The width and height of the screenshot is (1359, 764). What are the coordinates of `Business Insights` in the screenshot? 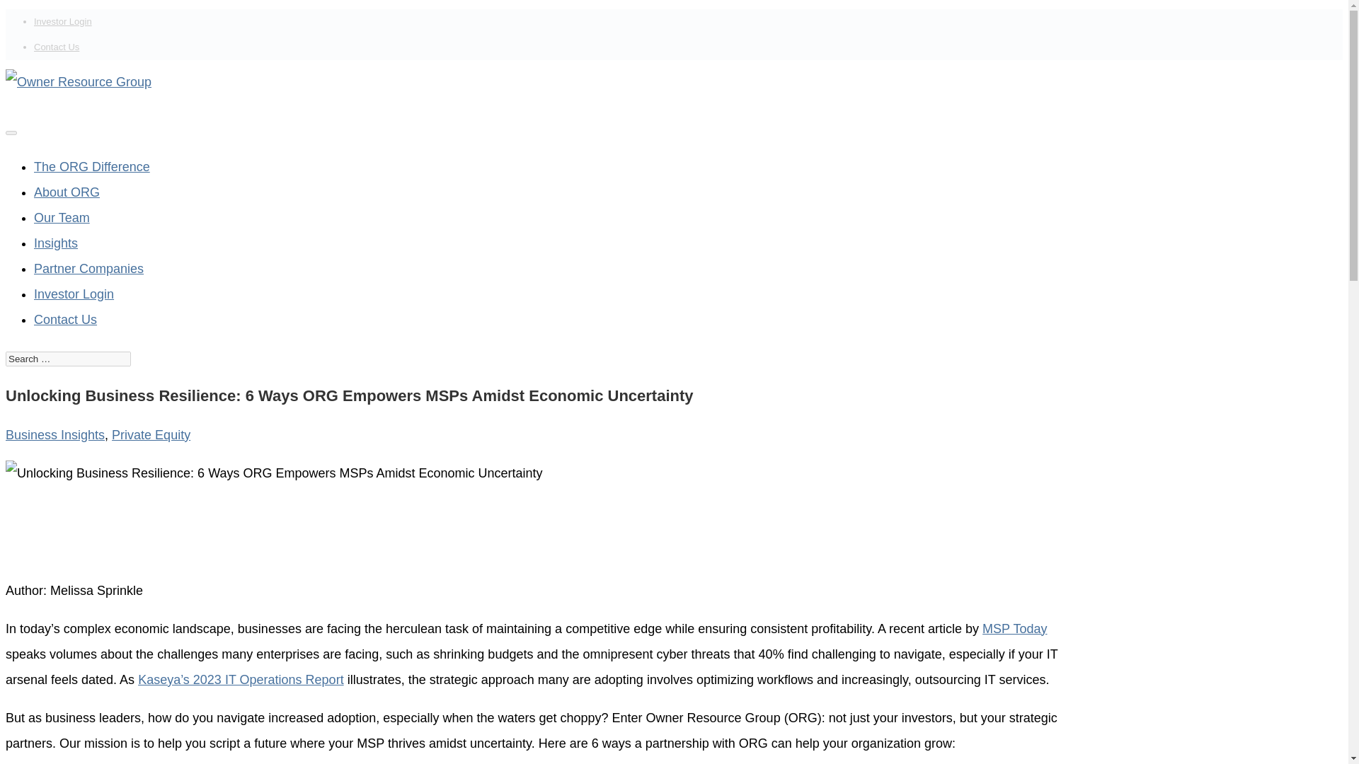 It's located at (55, 434).